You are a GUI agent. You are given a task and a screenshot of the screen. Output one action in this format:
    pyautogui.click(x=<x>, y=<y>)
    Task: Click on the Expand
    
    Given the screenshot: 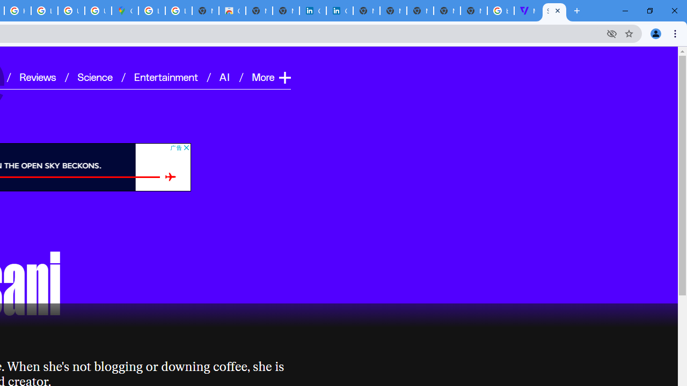 What is the action you would take?
    pyautogui.click(x=284, y=77)
    